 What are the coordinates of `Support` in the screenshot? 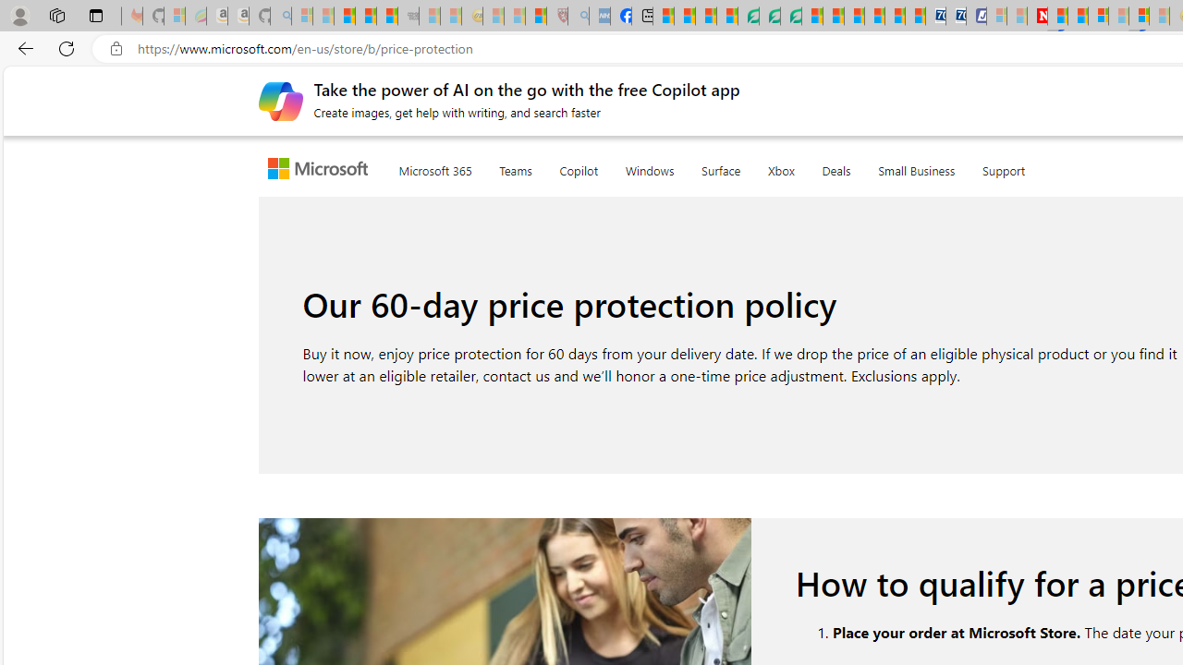 It's located at (1004, 167).